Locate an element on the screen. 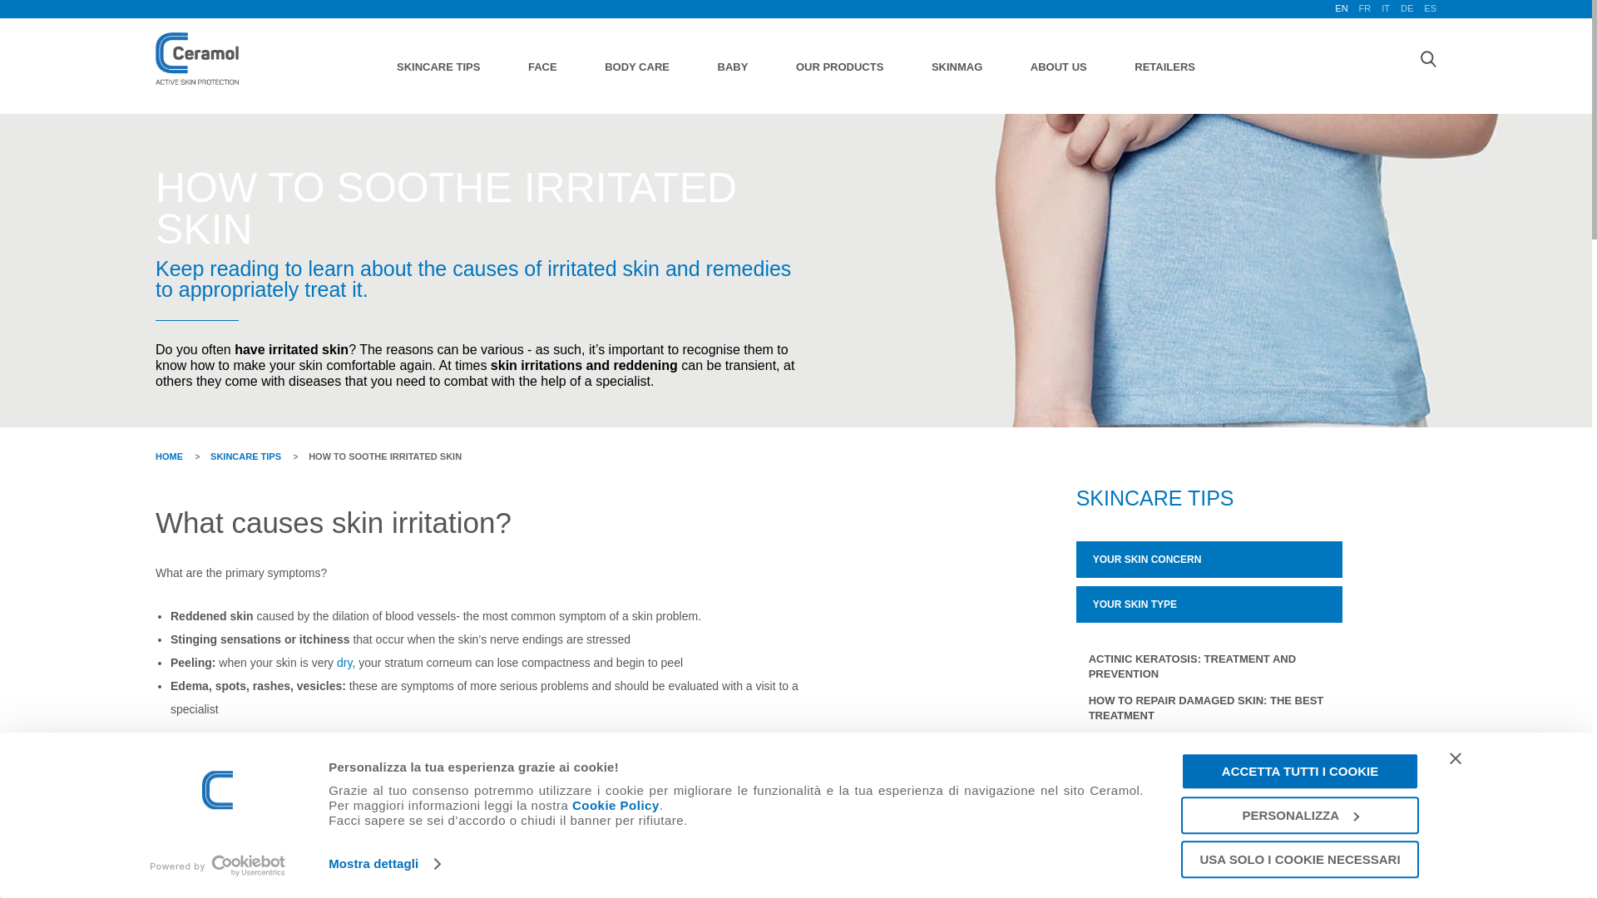 This screenshot has height=898, width=1597. Cookie Policy is located at coordinates (616, 805).